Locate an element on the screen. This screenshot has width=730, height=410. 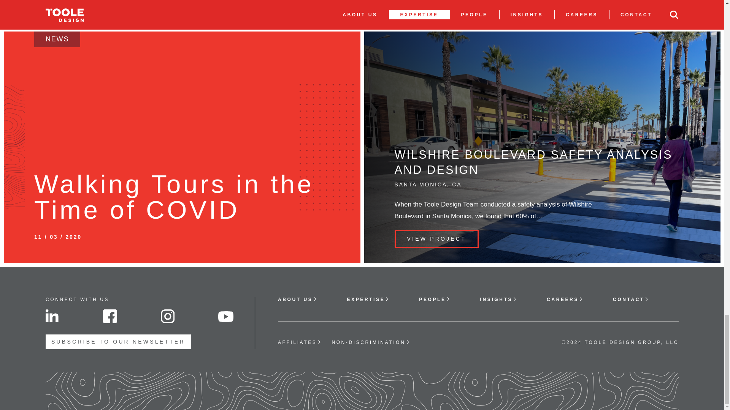
INSIGHTS is located at coordinates (498, 299).